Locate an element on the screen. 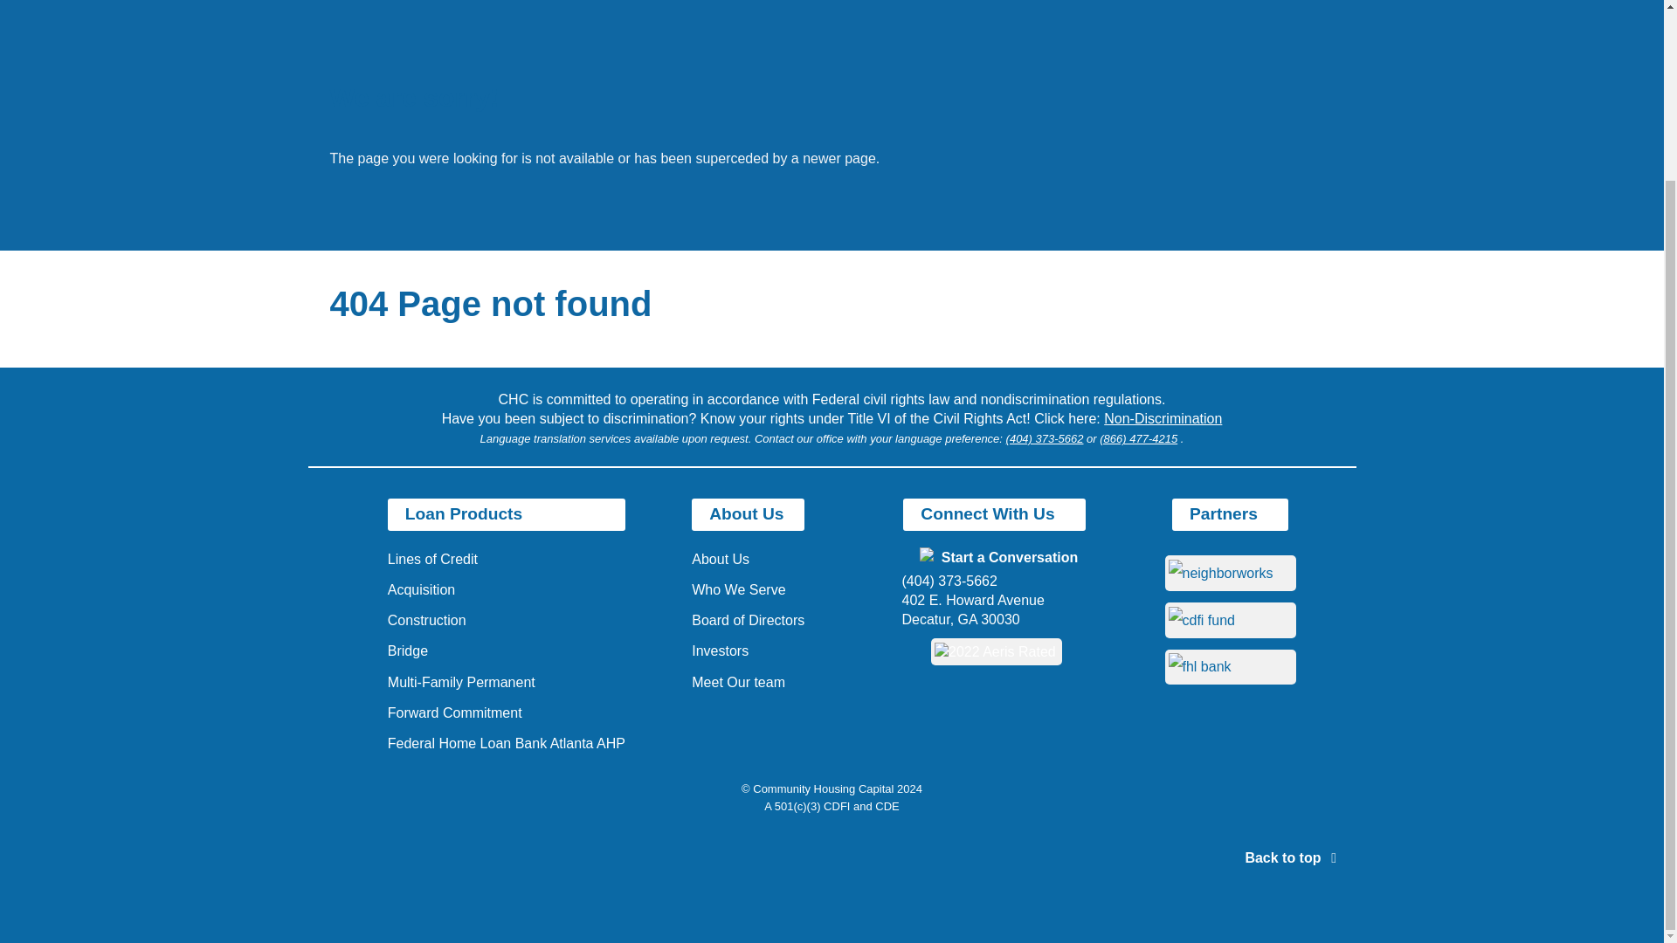 The image size is (1677, 943). Who We Serve is located at coordinates (737, 589).